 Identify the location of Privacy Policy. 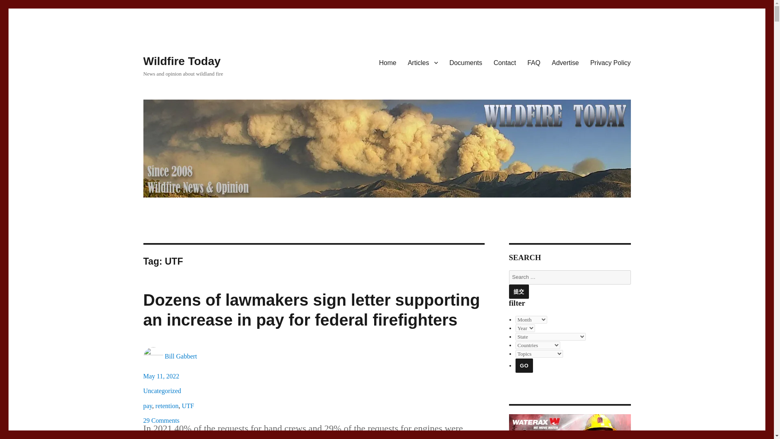
(610, 62).